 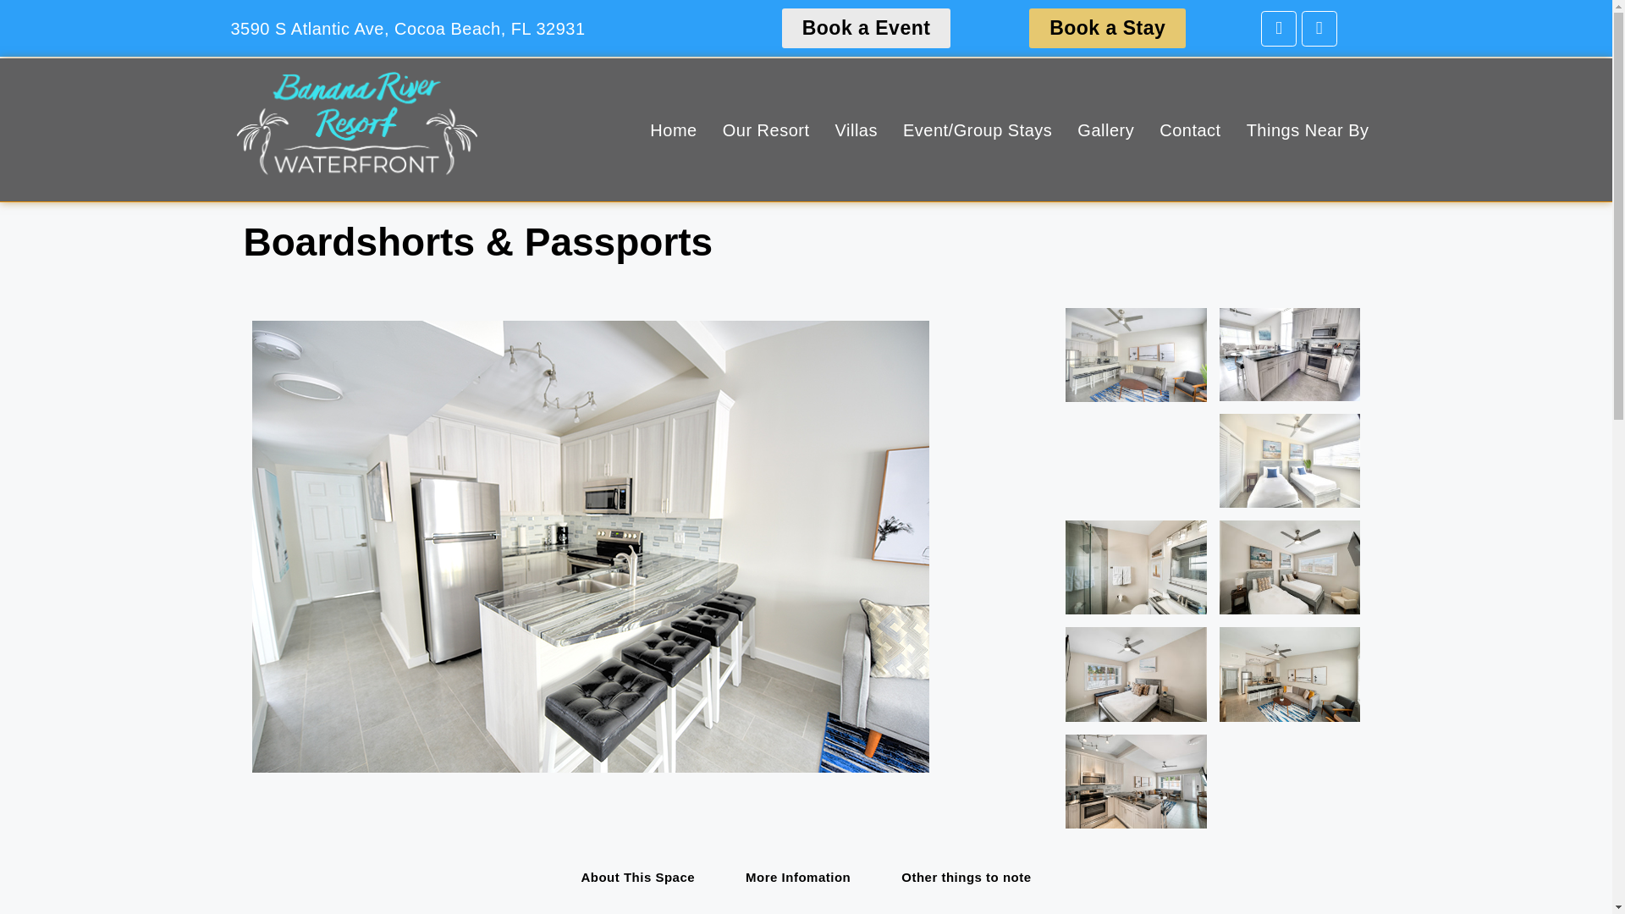 What do you see at coordinates (866, 28) in the screenshot?
I see `Book a Event` at bounding box center [866, 28].